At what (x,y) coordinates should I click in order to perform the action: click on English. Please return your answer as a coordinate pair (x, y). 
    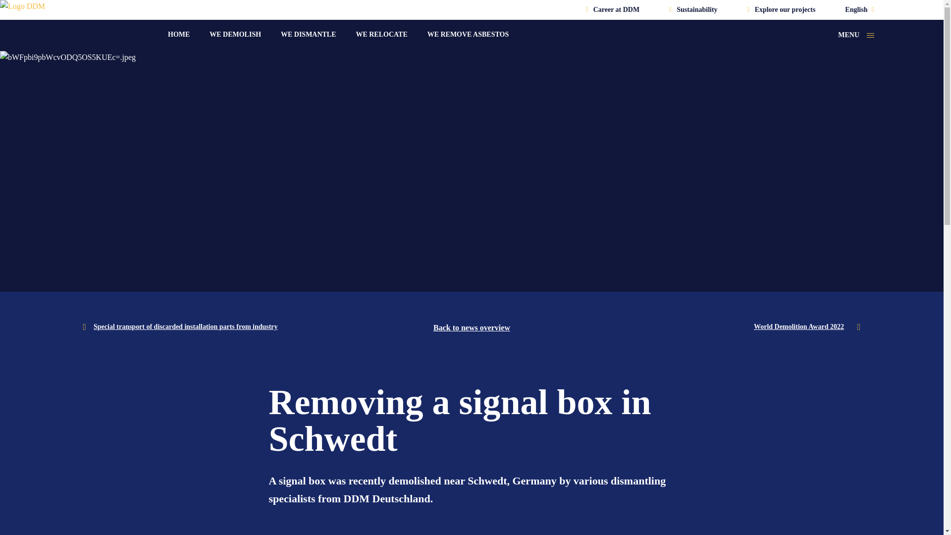
    Looking at the image, I should click on (859, 9).